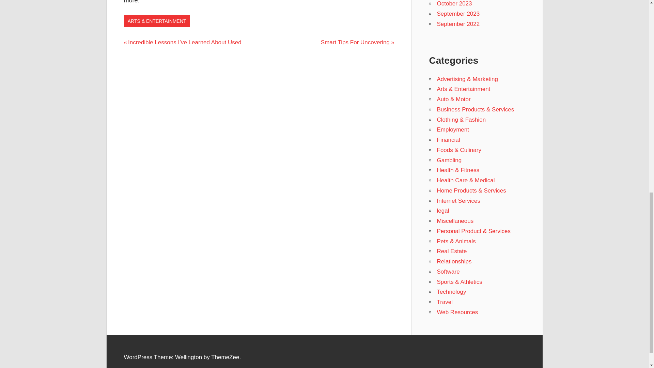  I want to click on Financial, so click(448, 140).